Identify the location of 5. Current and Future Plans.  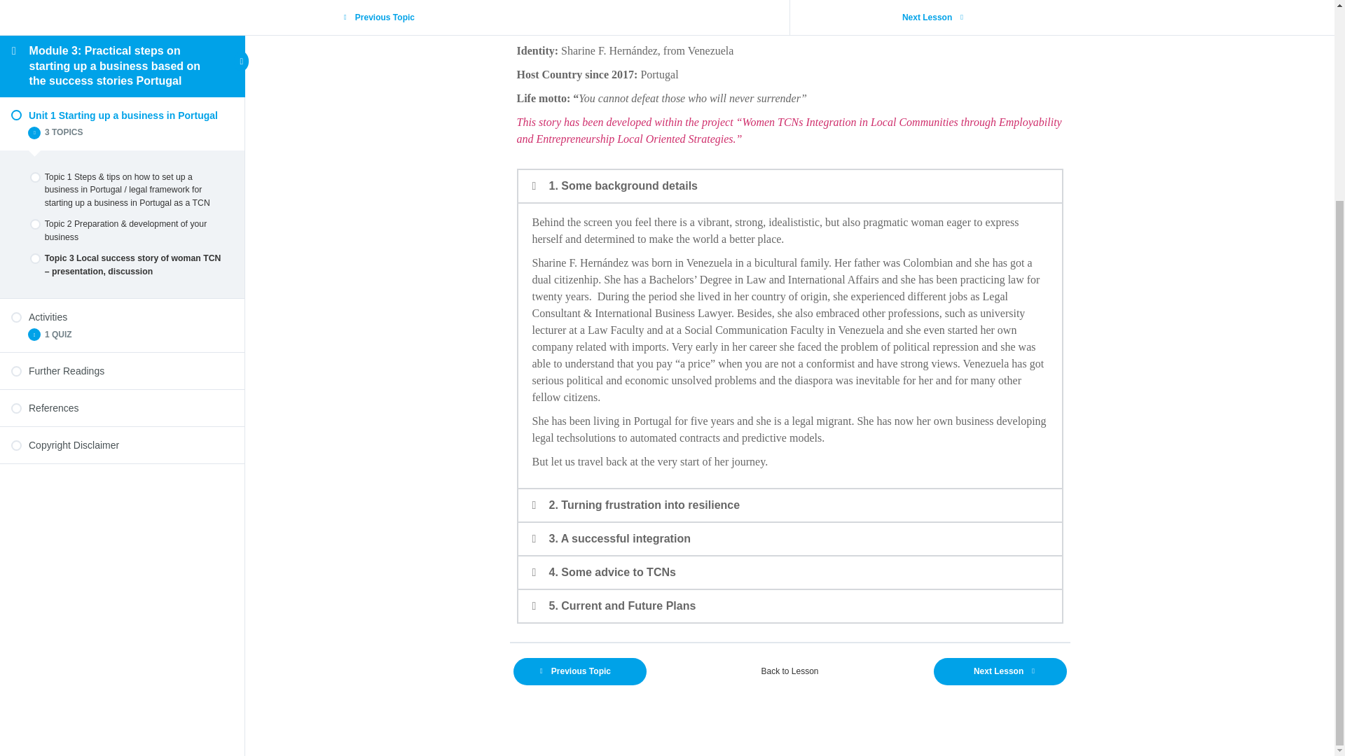
(622, 605).